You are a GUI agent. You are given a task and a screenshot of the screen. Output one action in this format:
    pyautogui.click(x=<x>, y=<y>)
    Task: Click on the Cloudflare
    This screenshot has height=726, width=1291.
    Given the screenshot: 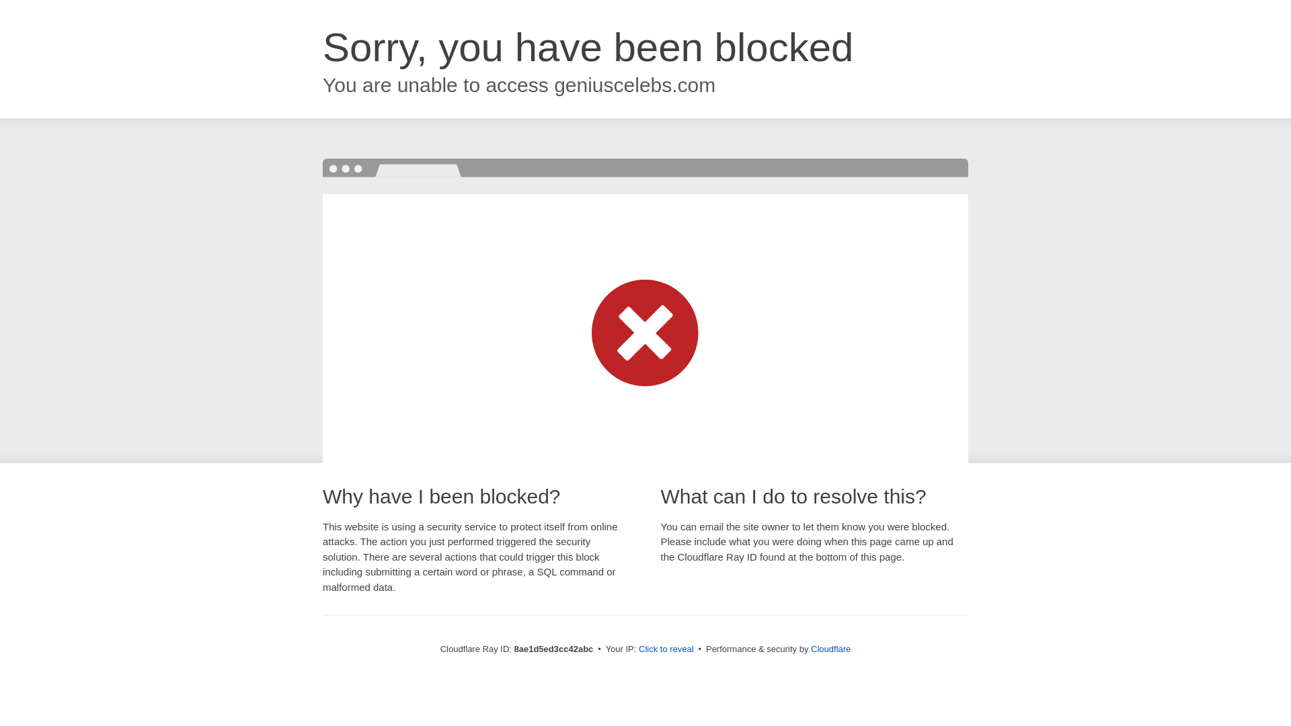 What is the action you would take?
    pyautogui.click(x=830, y=649)
    